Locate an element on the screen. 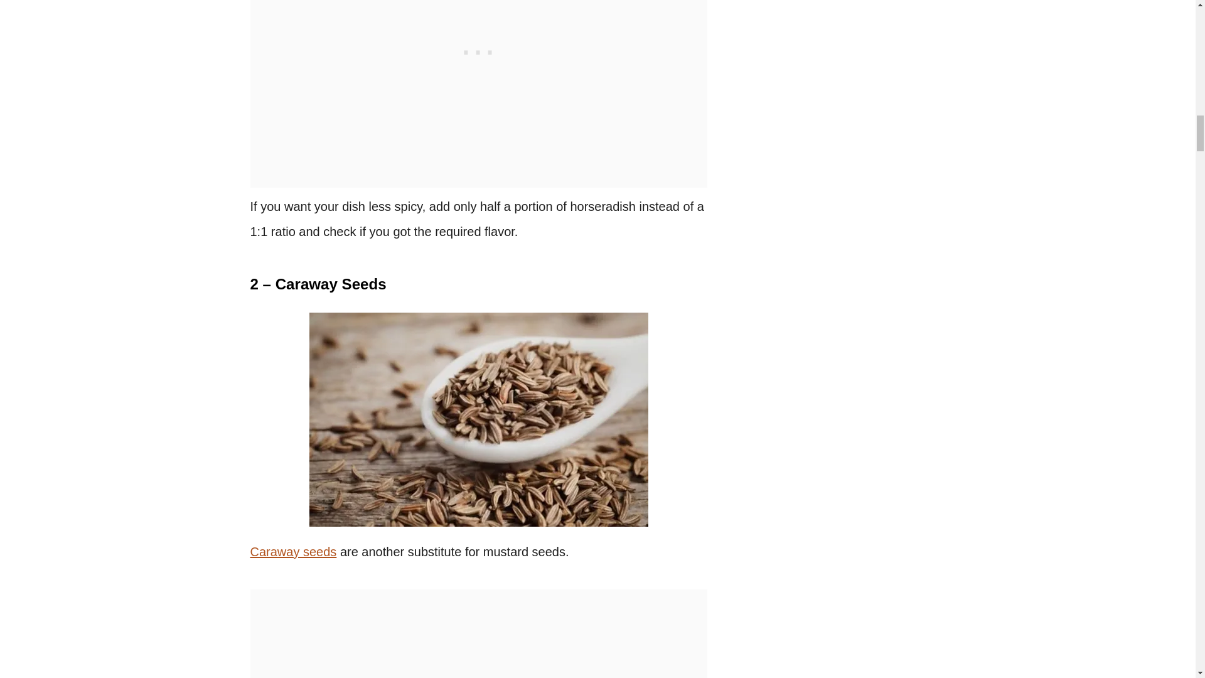 The image size is (1205, 678). Caraway seeds is located at coordinates (292, 551).